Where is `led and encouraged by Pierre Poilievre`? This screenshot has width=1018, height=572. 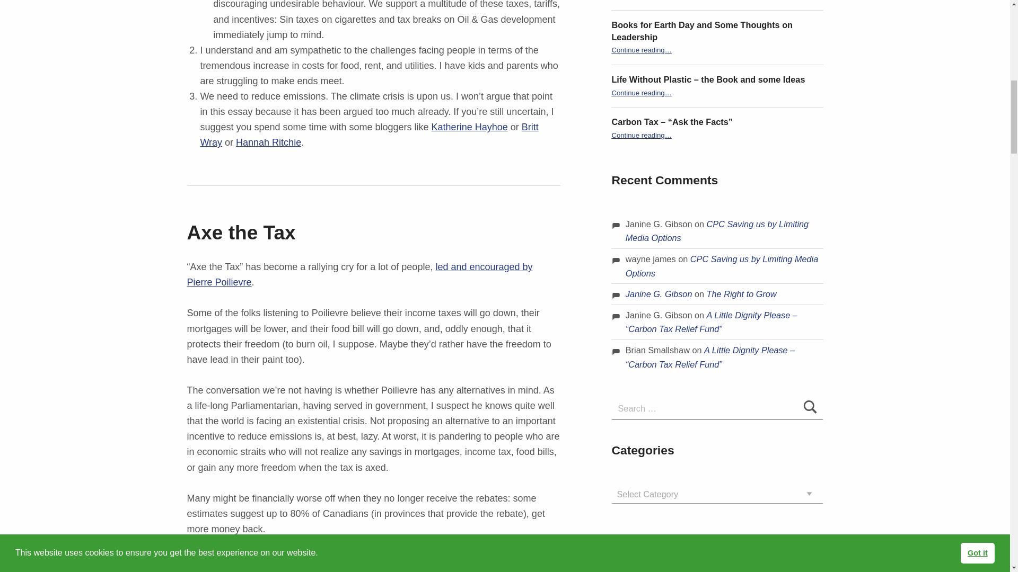 led and encouraged by Pierre Poilievre is located at coordinates (359, 274).